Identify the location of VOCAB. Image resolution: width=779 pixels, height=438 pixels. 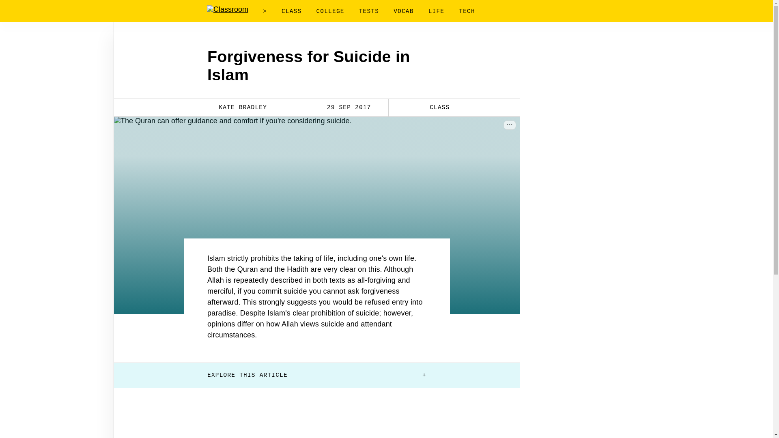
(403, 11).